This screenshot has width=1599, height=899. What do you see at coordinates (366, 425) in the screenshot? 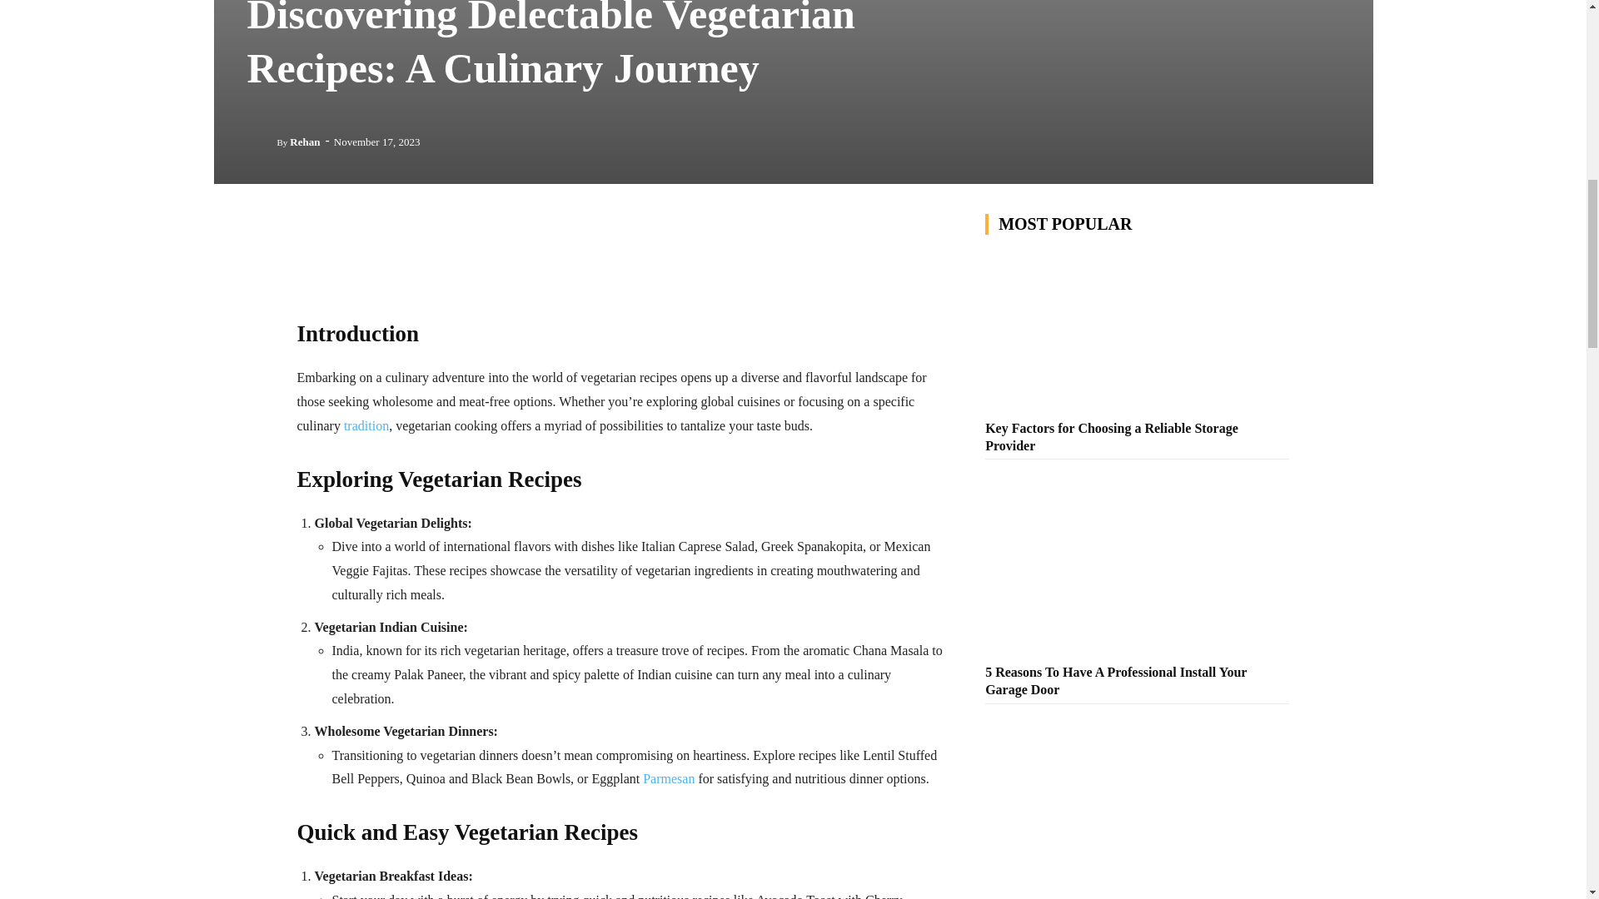
I see `tradition` at bounding box center [366, 425].